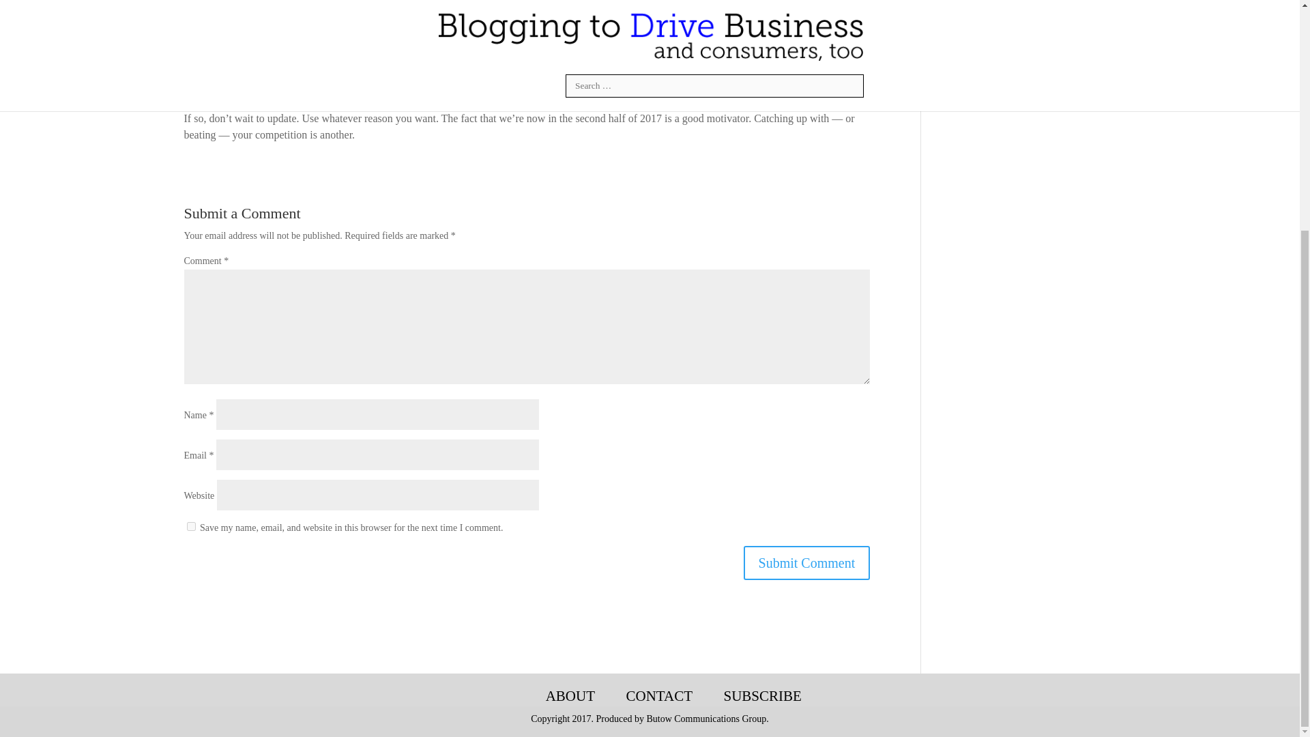  I want to click on SUBSCRIBE, so click(761, 696).